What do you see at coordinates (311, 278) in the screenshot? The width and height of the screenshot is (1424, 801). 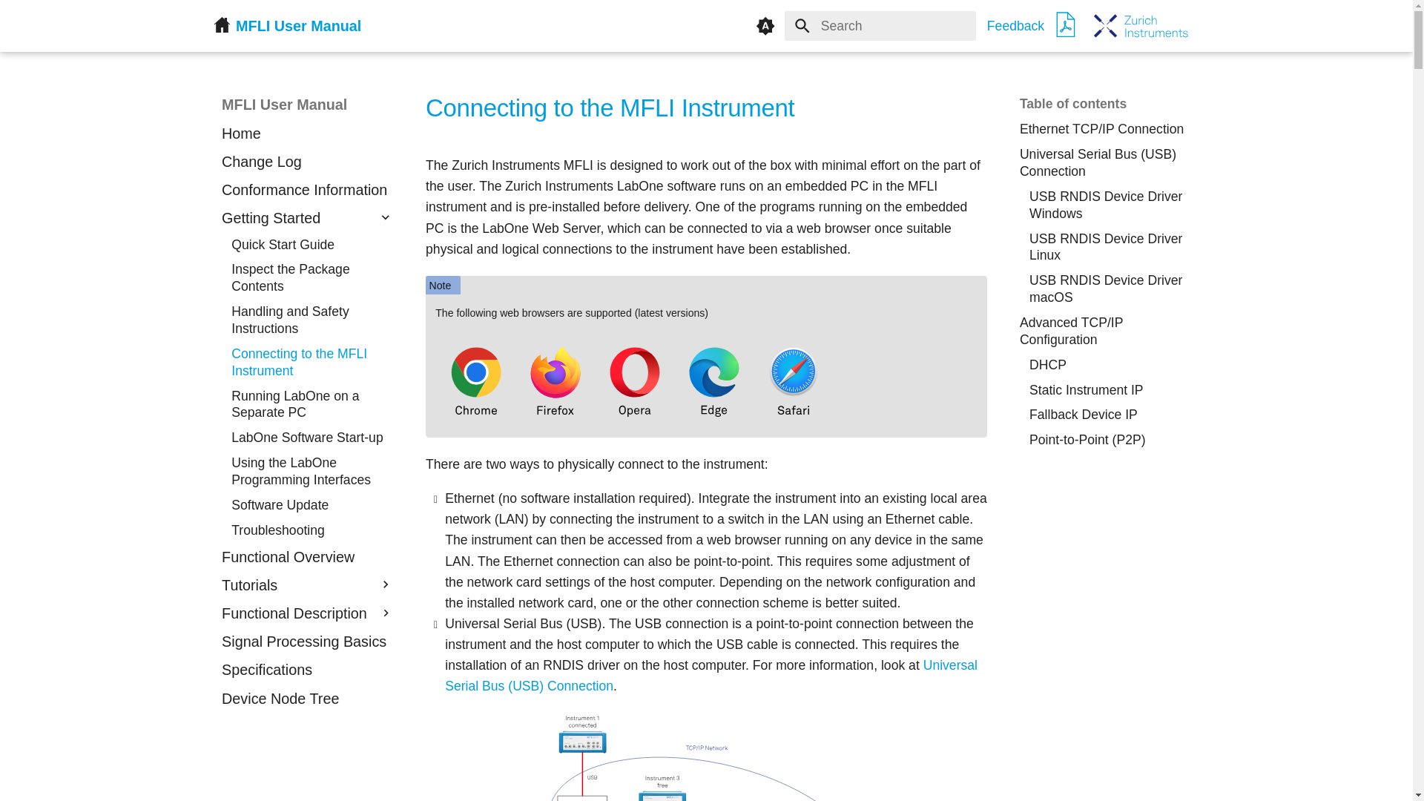 I see `Inspect the Package Contents` at bounding box center [311, 278].